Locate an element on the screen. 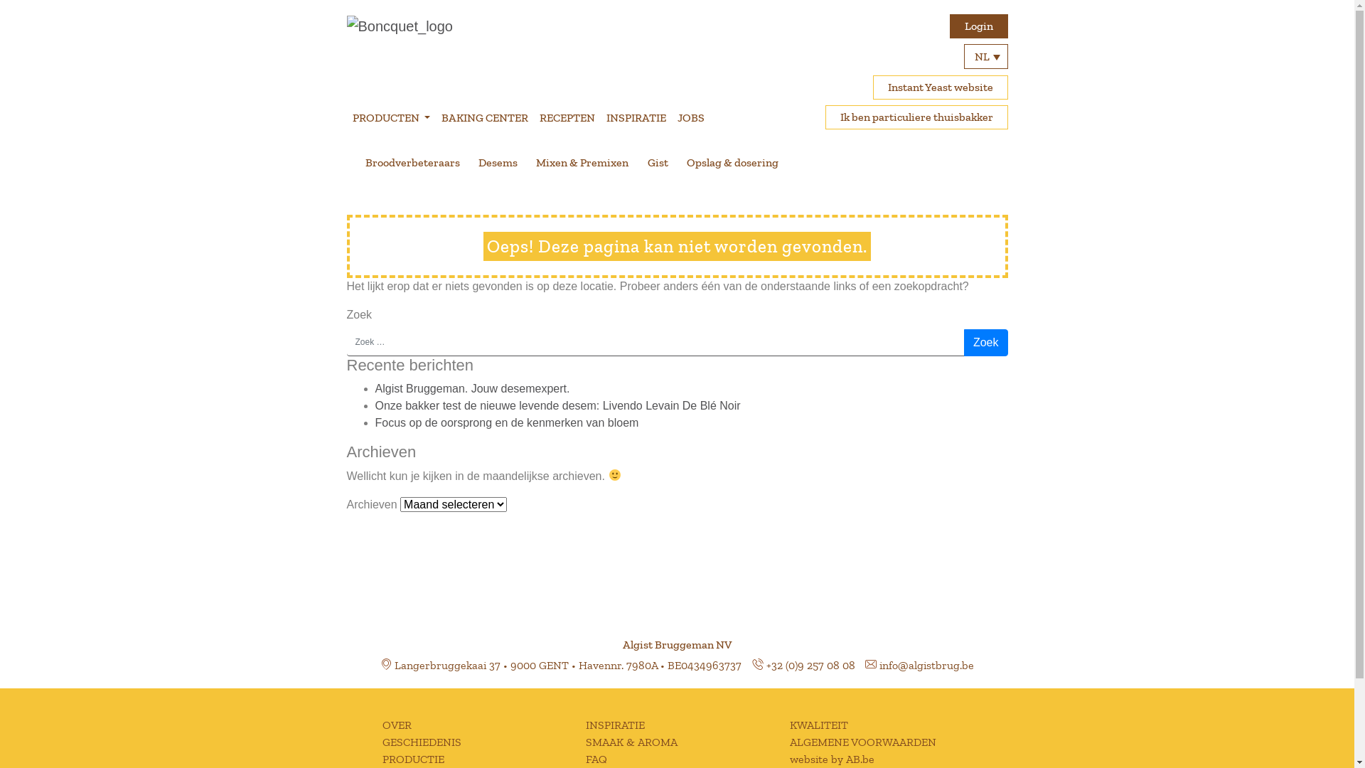 Image resolution: width=1365 pixels, height=768 pixels. JOBS is located at coordinates (691, 118).